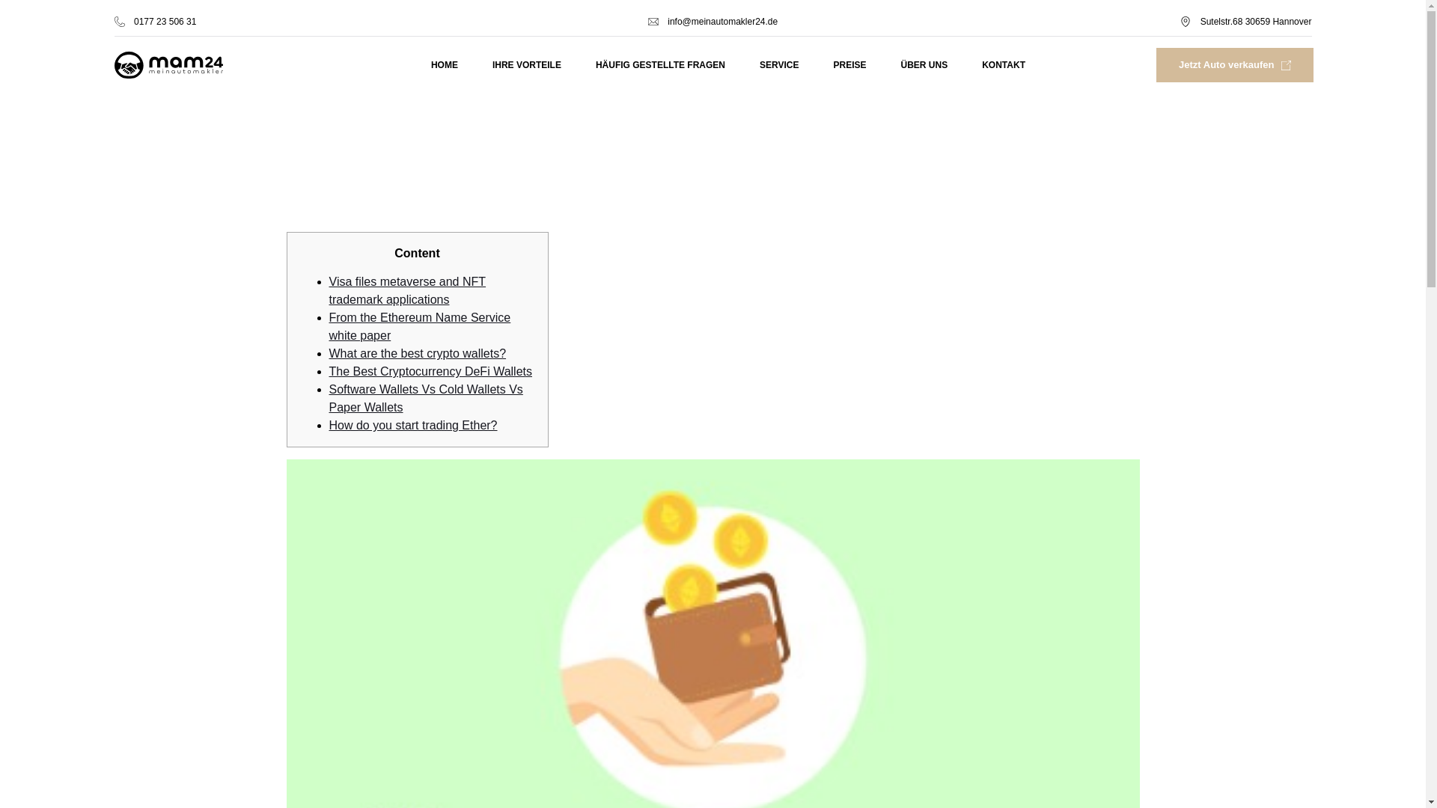 The width and height of the screenshot is (1437, 808). What do you see at coordinates (430, 371) in the screenshot?
I see `The Best Cryptocurrency DeFi Wallets` at bounding box center [430, 371].